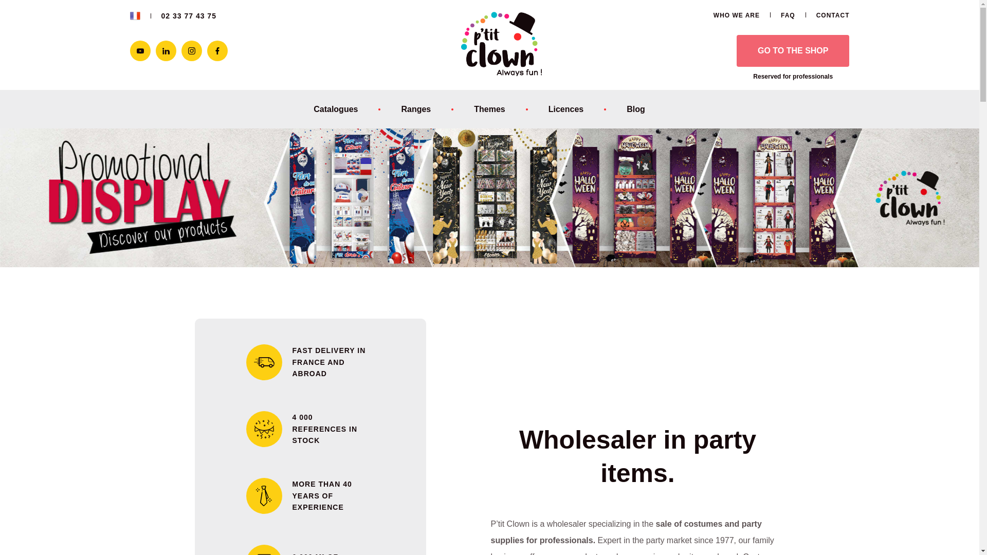  I want to click on Accessories, so click(427, 137).